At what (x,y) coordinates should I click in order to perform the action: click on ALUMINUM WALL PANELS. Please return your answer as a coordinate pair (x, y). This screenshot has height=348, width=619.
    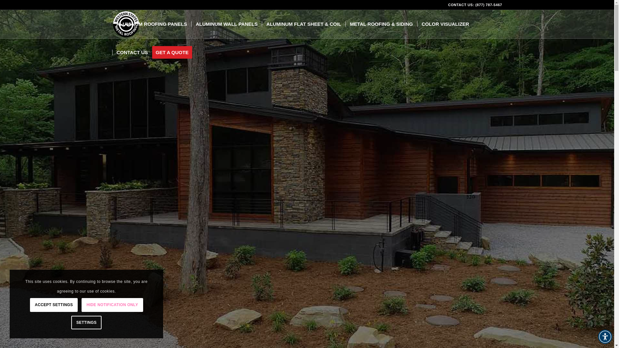
    Looking at the image, I should click on (226, 24).